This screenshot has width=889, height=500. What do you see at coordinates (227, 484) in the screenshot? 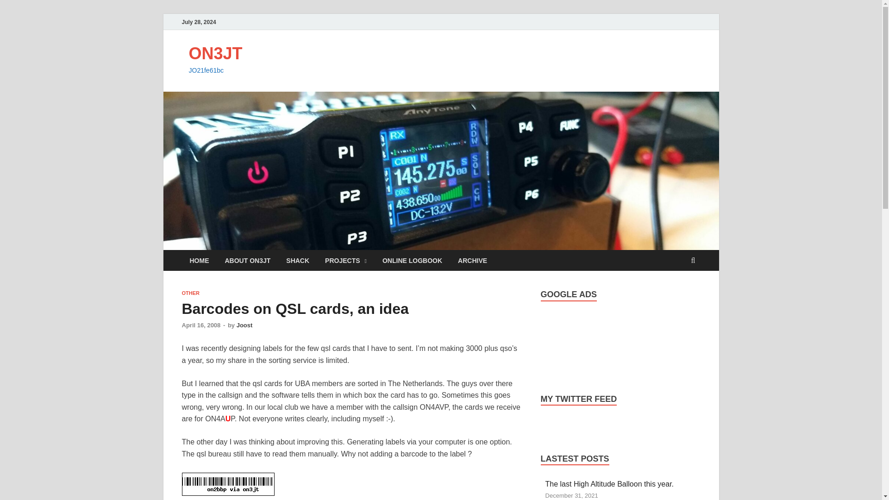
I see `barcodeimage.jpg` at bounding box center [227, 484].